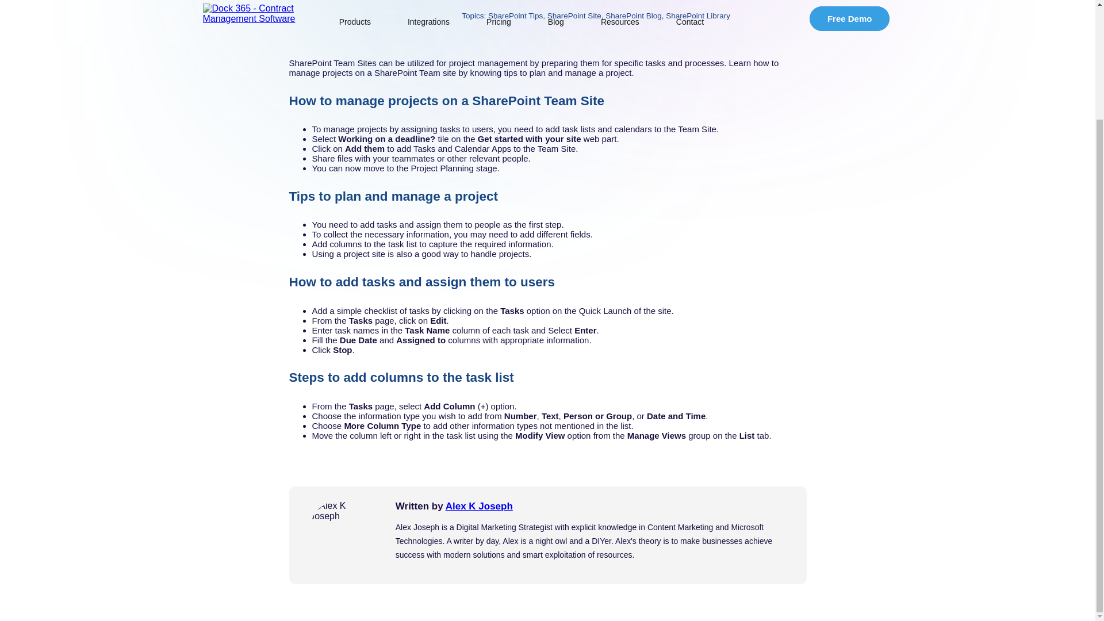  I want to click on SharePoint Tips, so click(515, 16).